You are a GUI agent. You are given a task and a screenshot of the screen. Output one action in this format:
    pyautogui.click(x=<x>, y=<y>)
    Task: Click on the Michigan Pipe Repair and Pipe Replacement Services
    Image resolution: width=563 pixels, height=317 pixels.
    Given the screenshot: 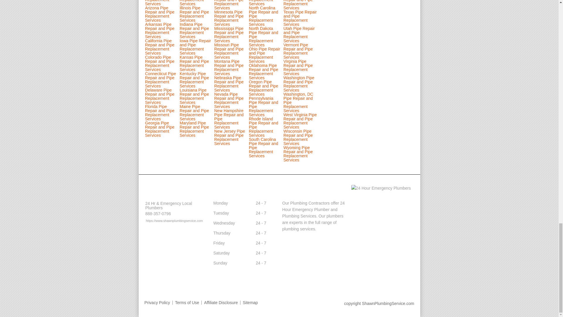 What is the action you would take?
    pyautogui.click(x=228, y=5)
    